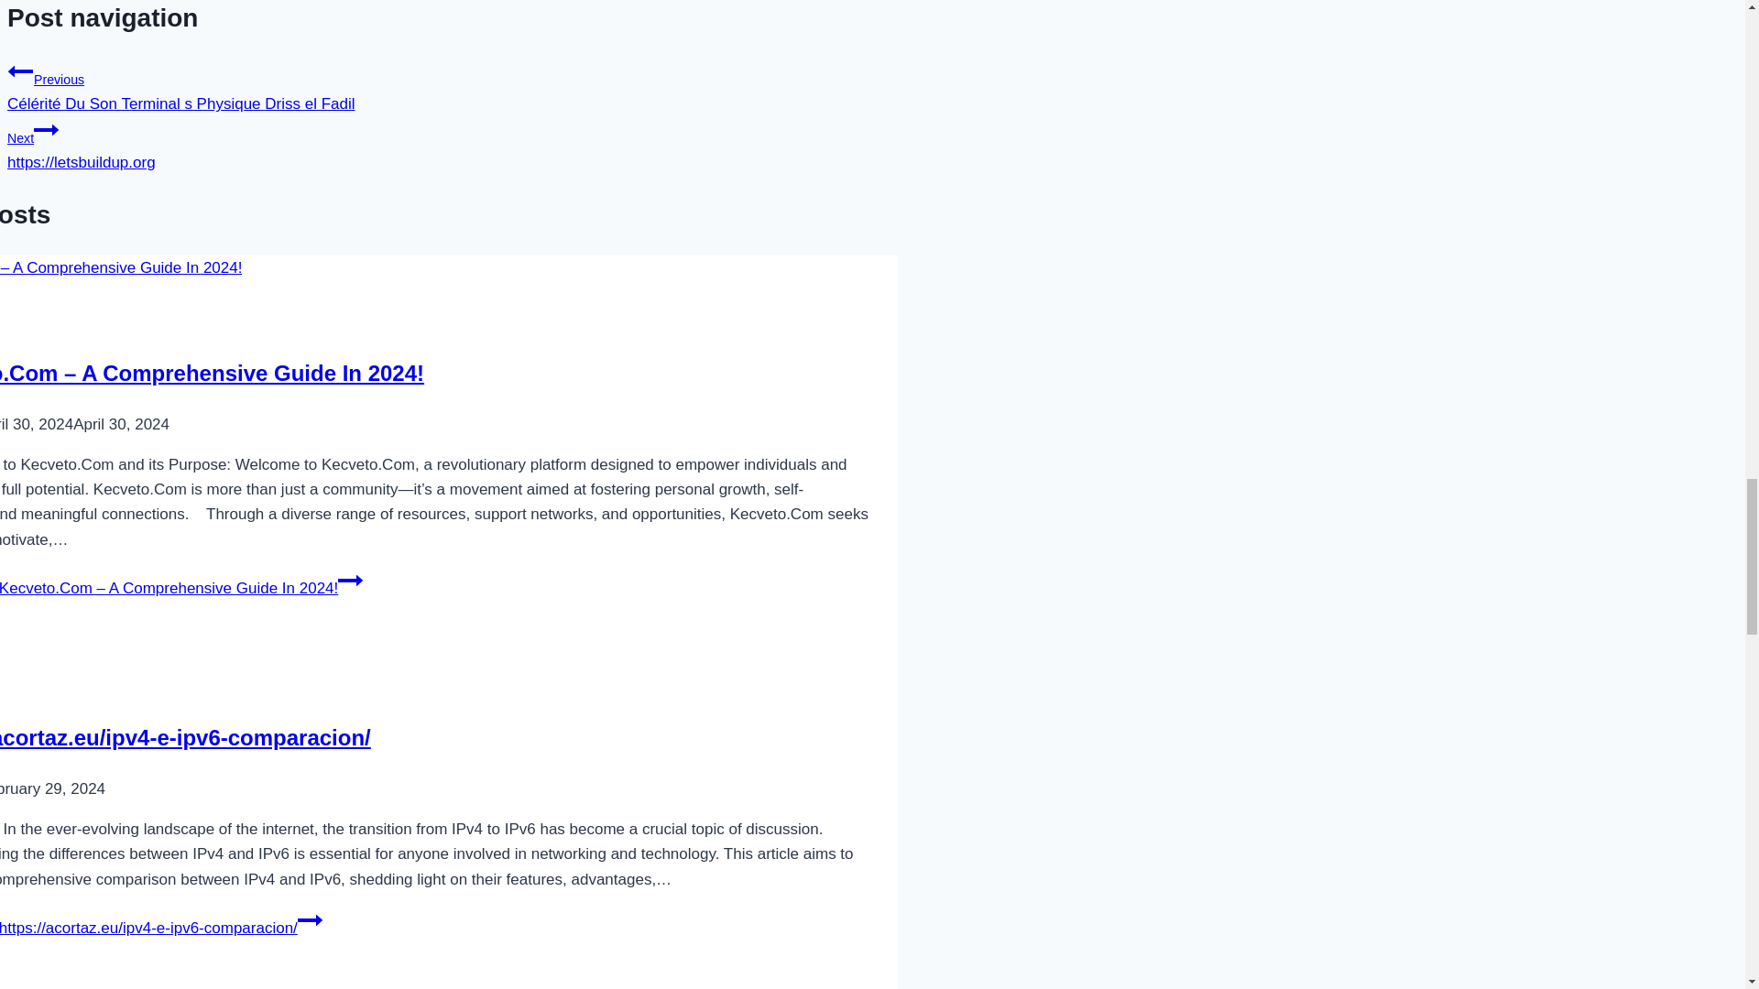 The image size is (1759, 989). I want to click on Previous, so click(20, 71).